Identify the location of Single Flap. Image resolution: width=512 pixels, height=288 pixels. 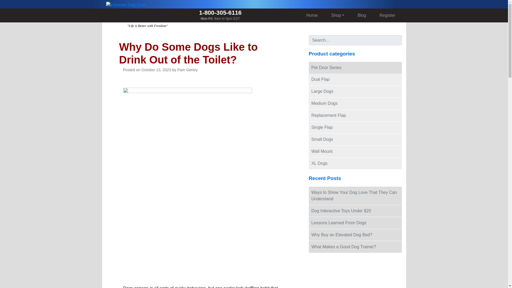
(355, 127).